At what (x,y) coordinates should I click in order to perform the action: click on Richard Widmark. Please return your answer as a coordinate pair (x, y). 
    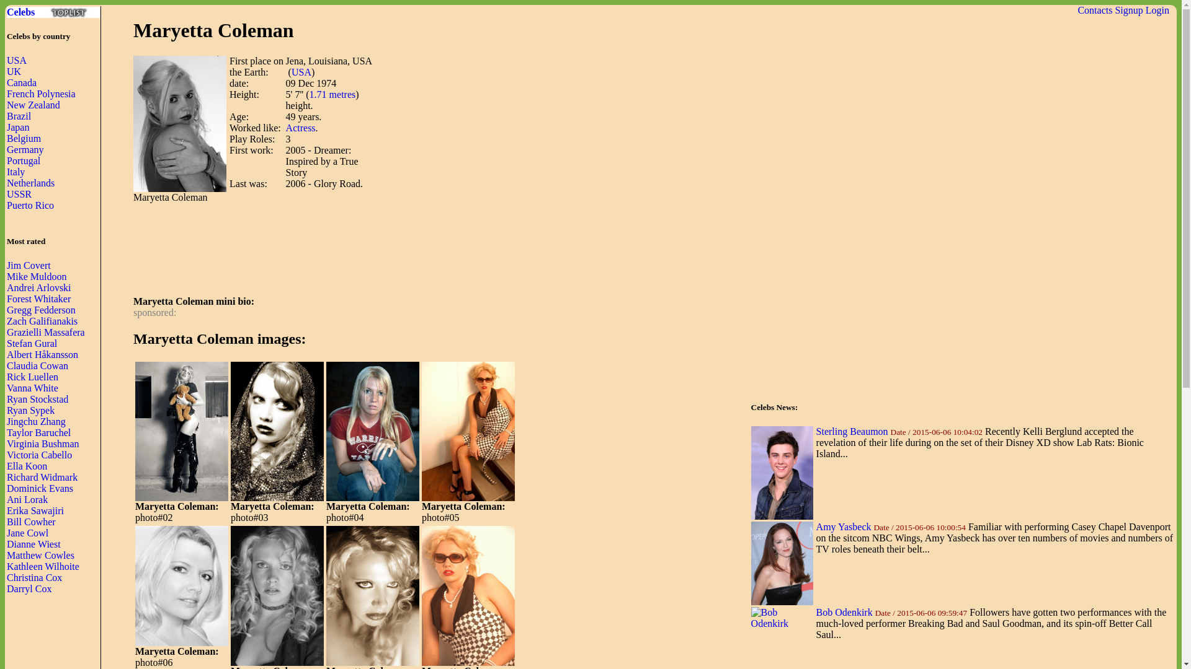
    Looking at the image, I should click on (42, 477).